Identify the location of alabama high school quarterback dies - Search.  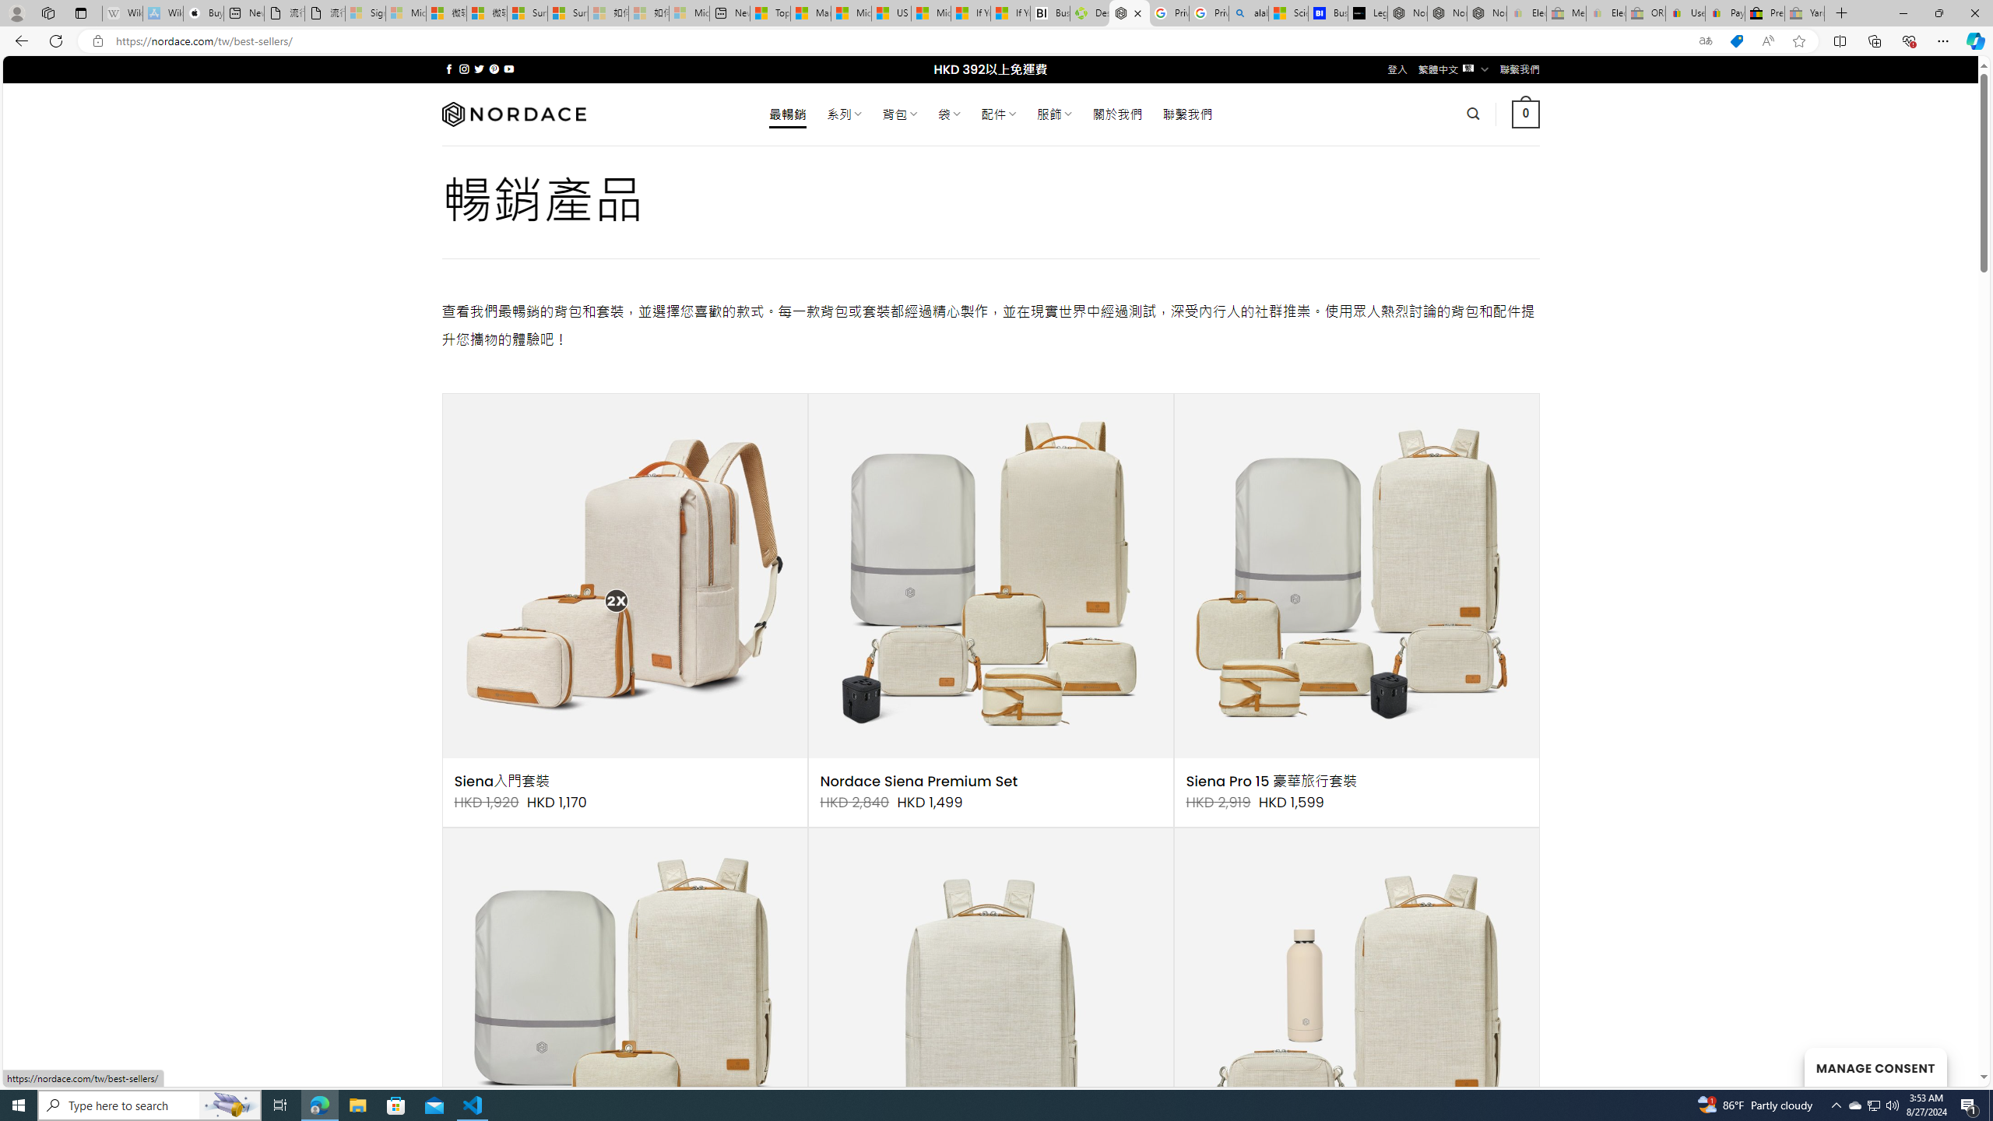
(1249, 13).